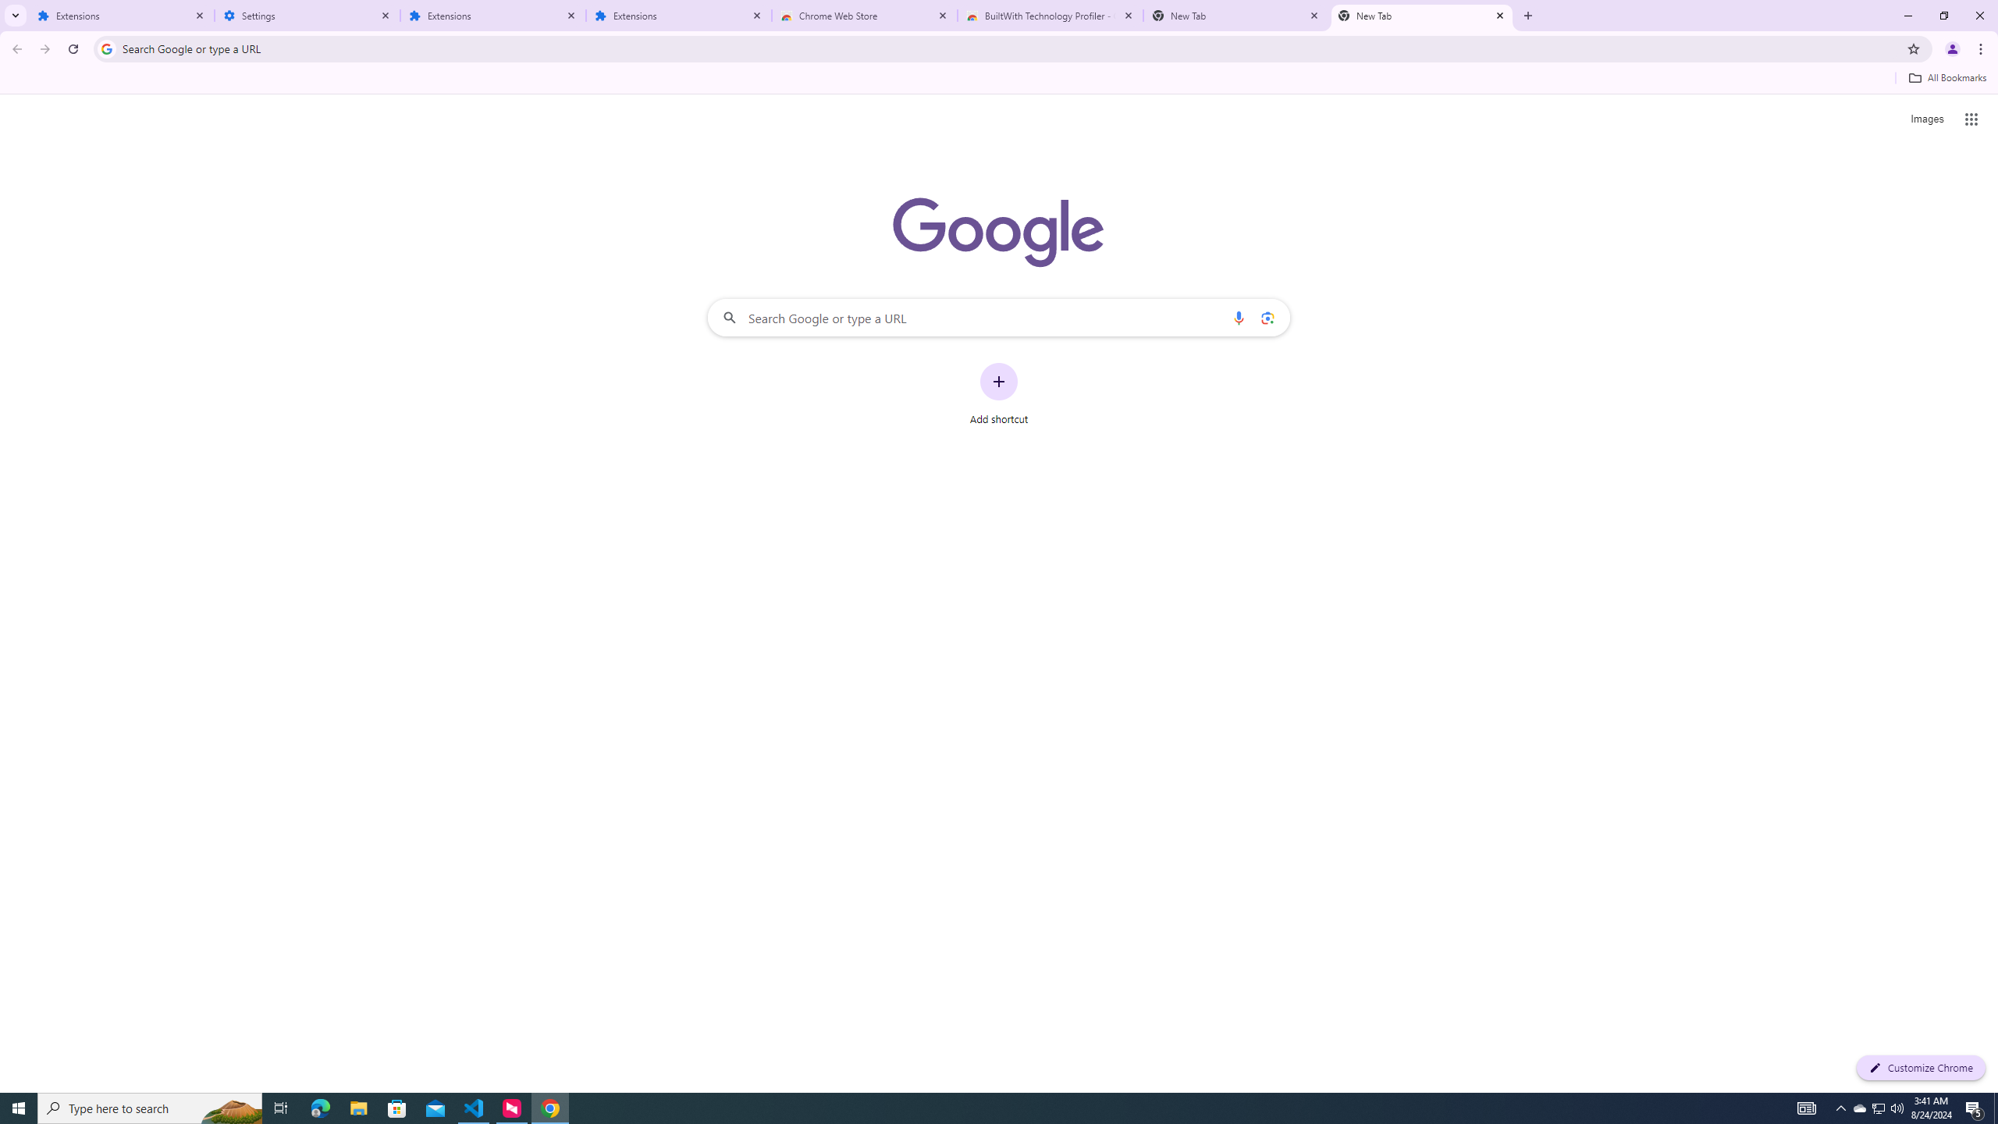 Image resolution: width=1998 pixels, height=1124 pixels. I want to click on Chrome Web Store, so click(865, 16).